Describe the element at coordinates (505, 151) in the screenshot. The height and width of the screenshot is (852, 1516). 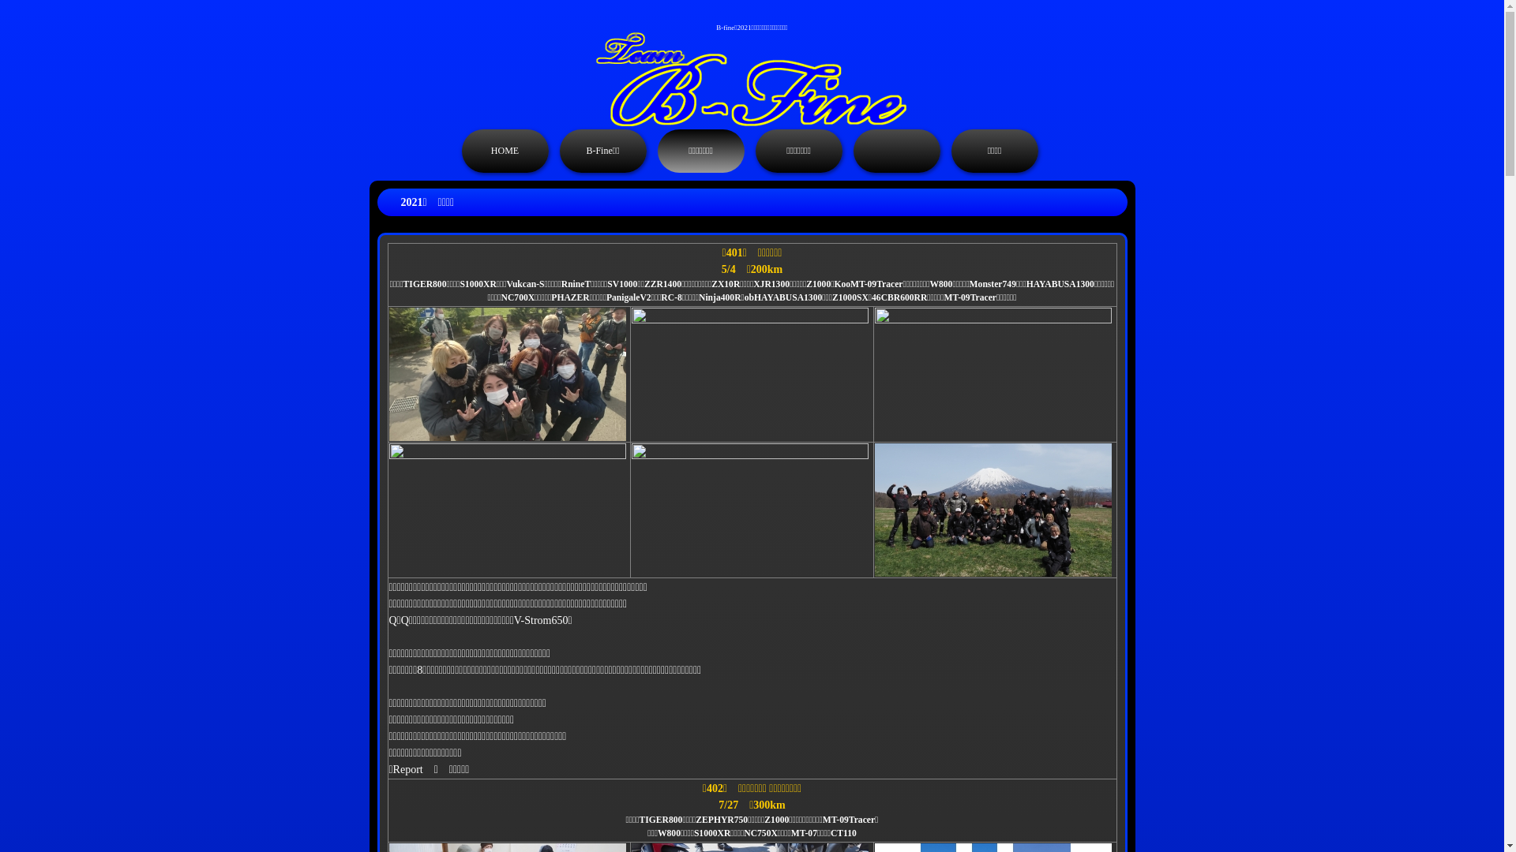
I see `HOME` at that location.